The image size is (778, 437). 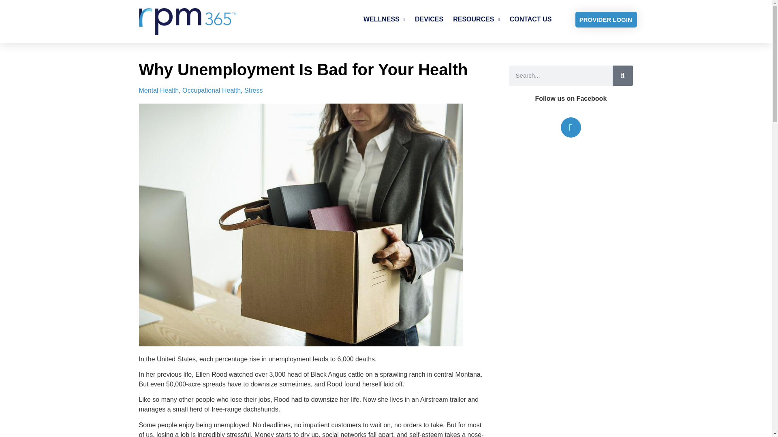 I want to click on WELLNESS, so click(x=384, y=19).